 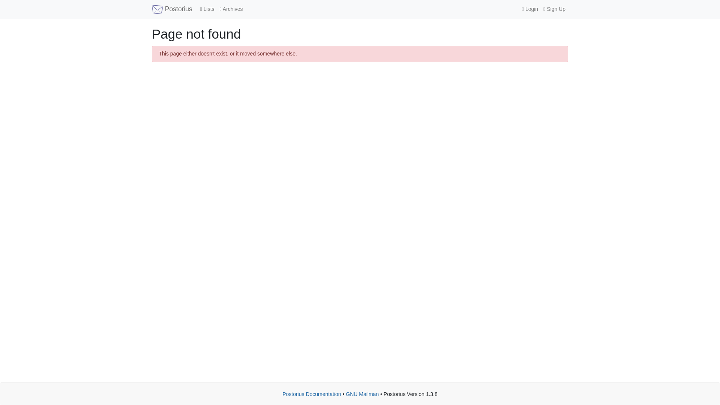 What do you see at coordinates (207, 9) in the screenshot?
I see `Lists` at bounding box center [207, 9].